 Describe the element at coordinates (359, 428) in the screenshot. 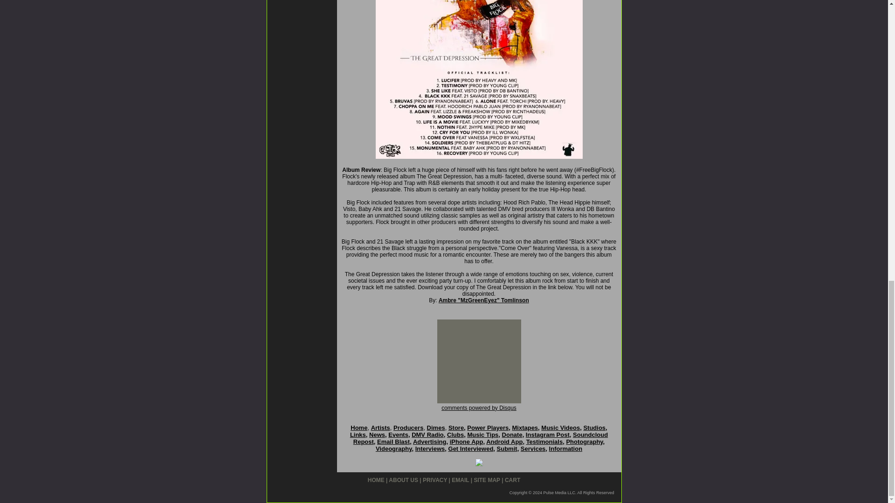

I see `Home` at that location.